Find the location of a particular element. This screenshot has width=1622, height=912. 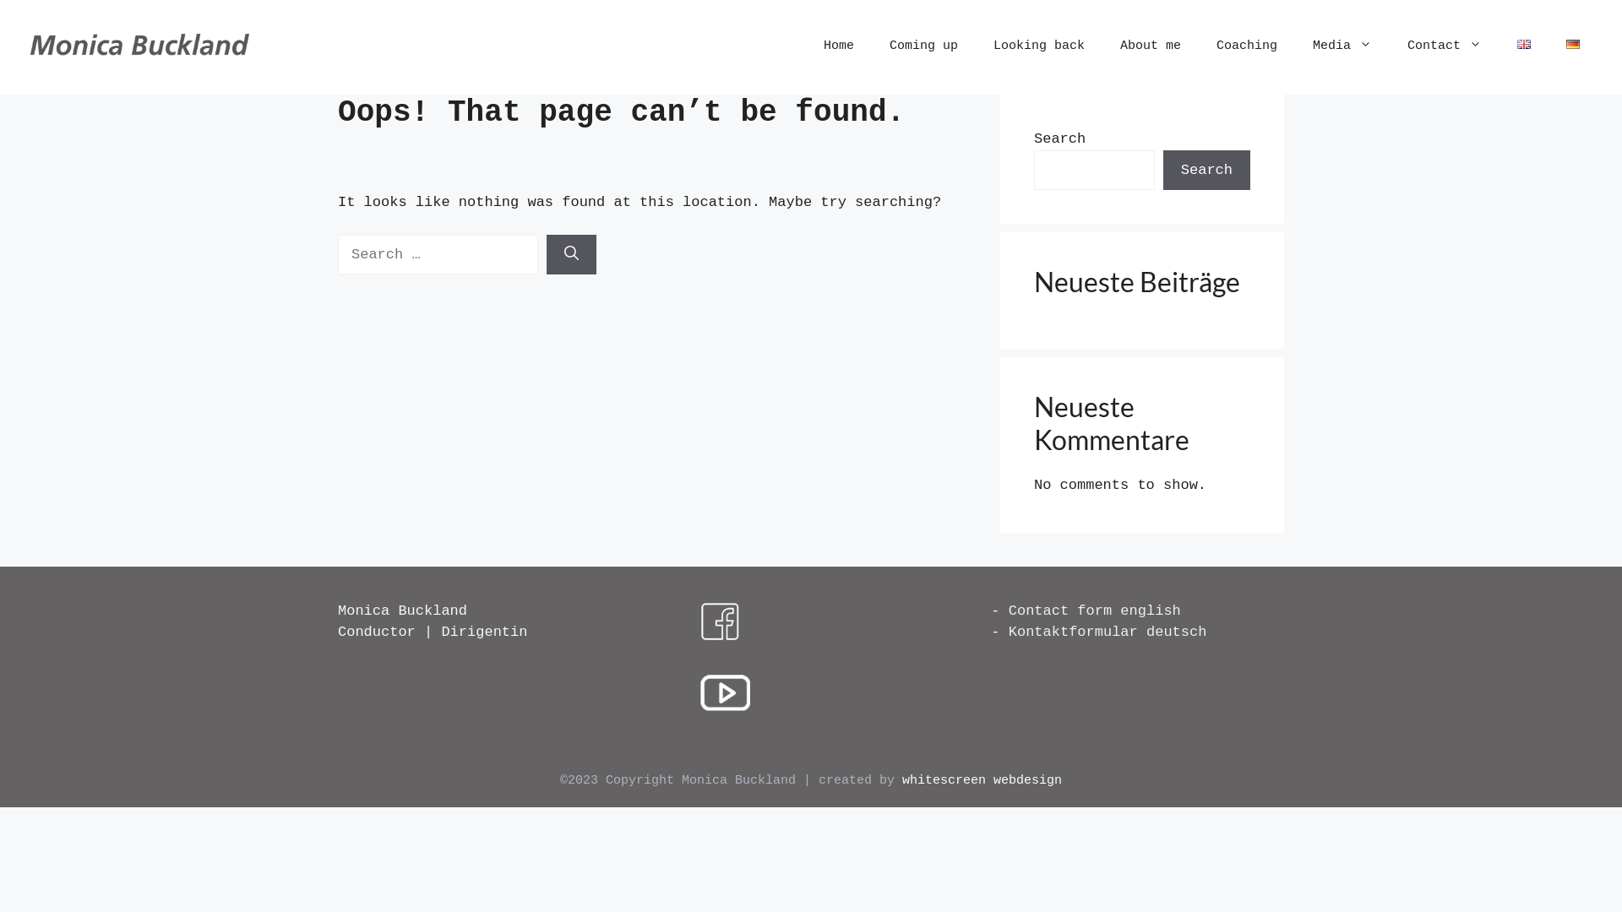

Coaching is located at coordinates (1247, 46).